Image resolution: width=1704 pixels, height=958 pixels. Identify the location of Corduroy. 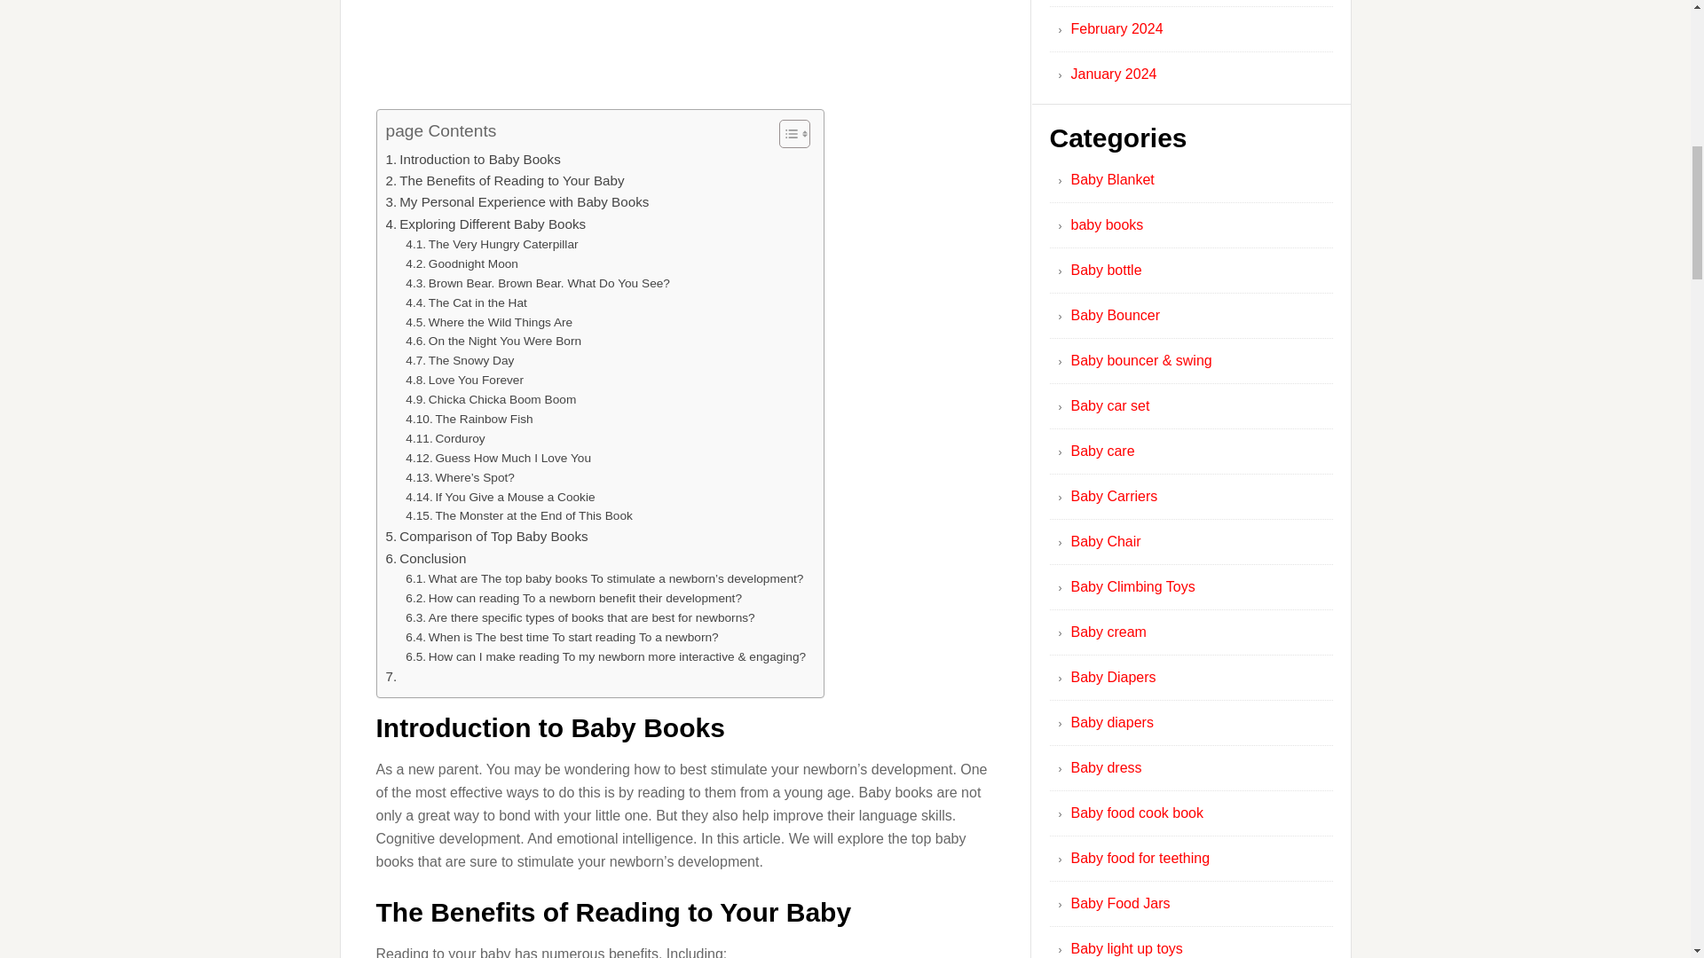
(444, 438).